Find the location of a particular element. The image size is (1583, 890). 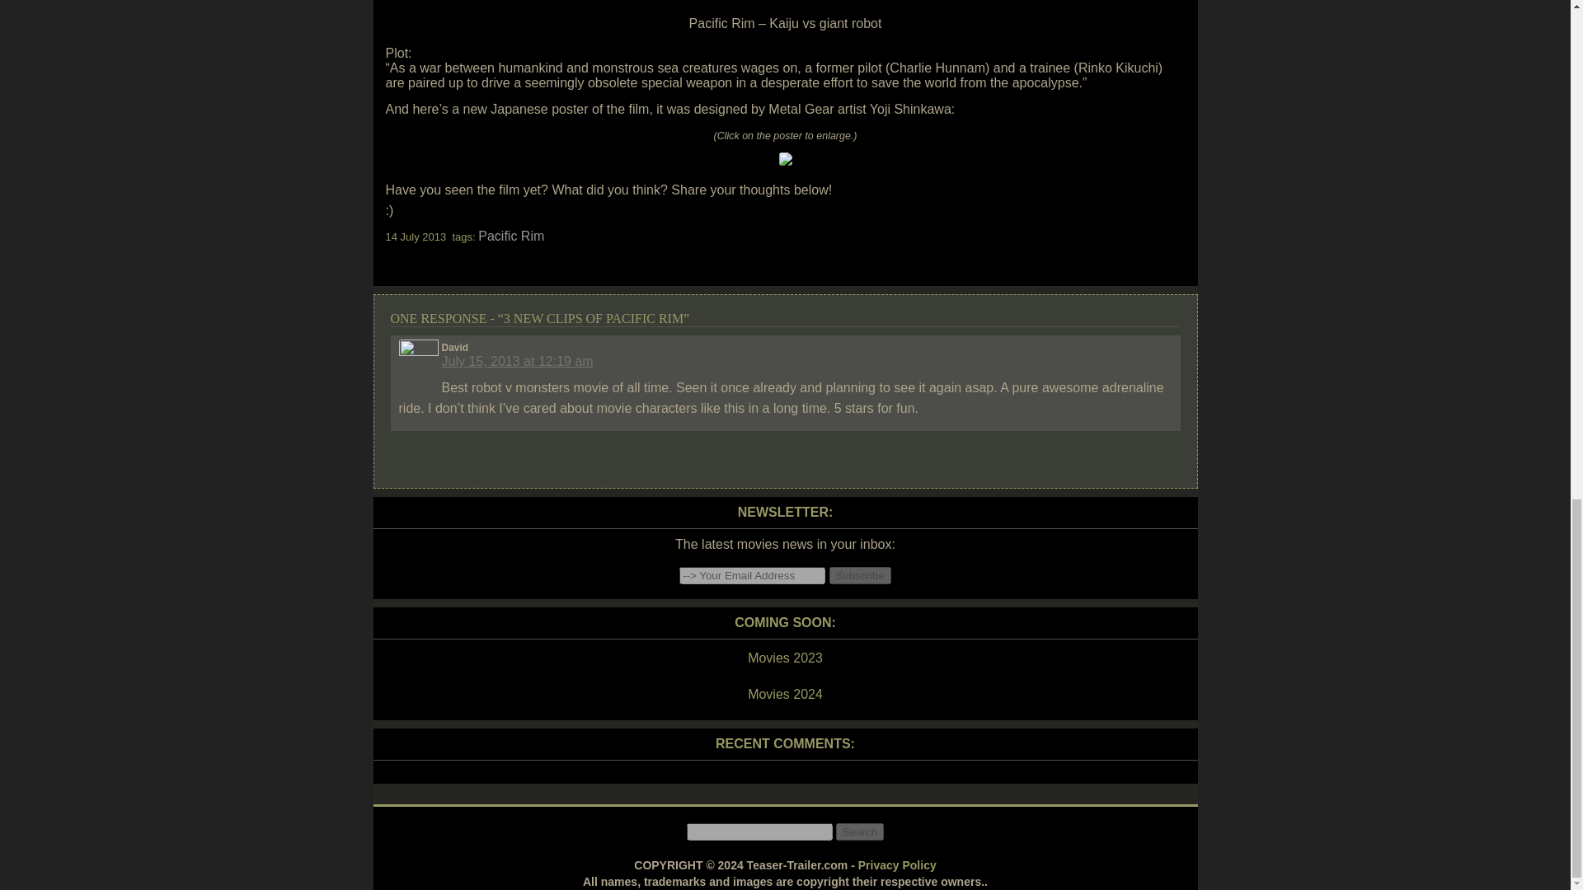

Subscribe is located at coordinates (860, 575).